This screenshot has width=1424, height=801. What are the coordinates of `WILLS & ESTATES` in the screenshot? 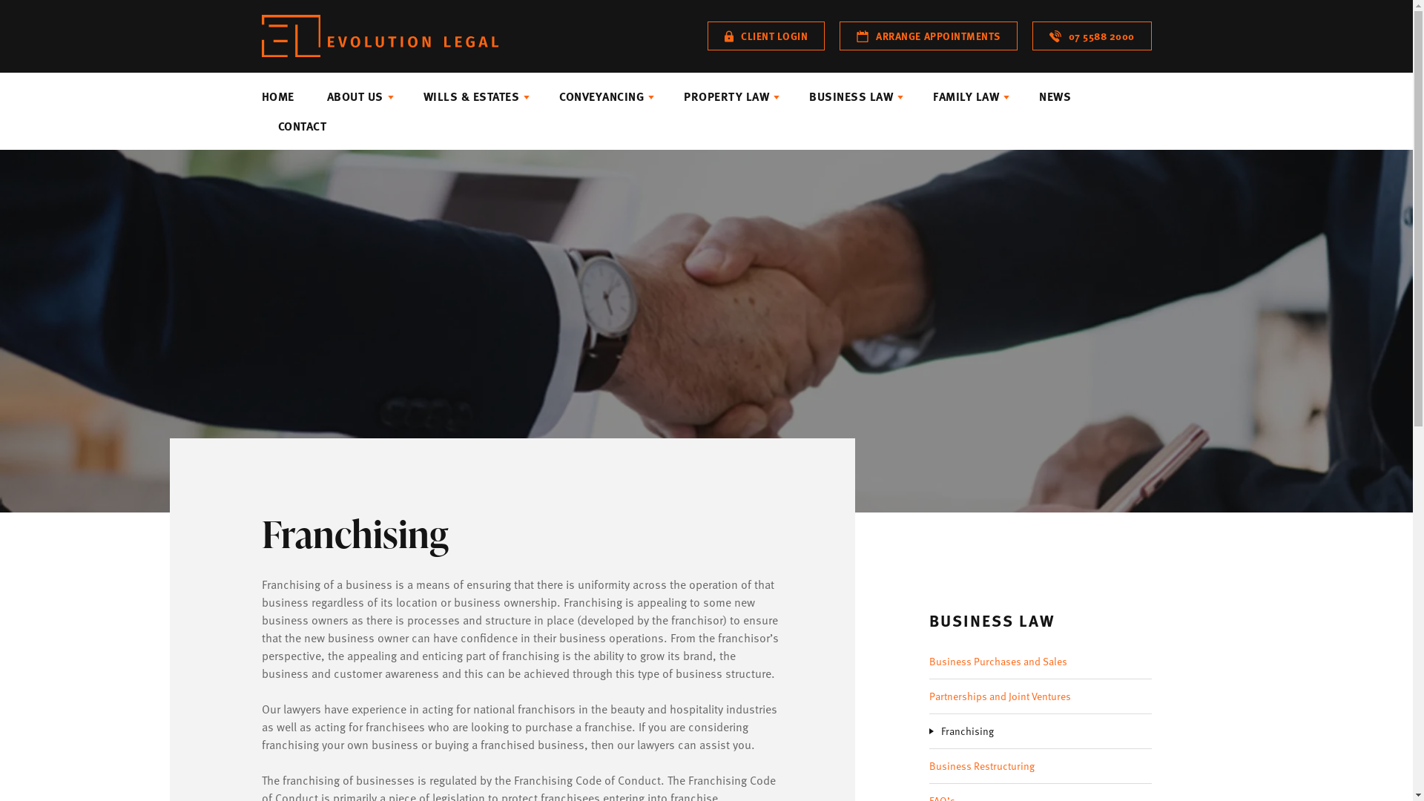 It's located at (475, 96).